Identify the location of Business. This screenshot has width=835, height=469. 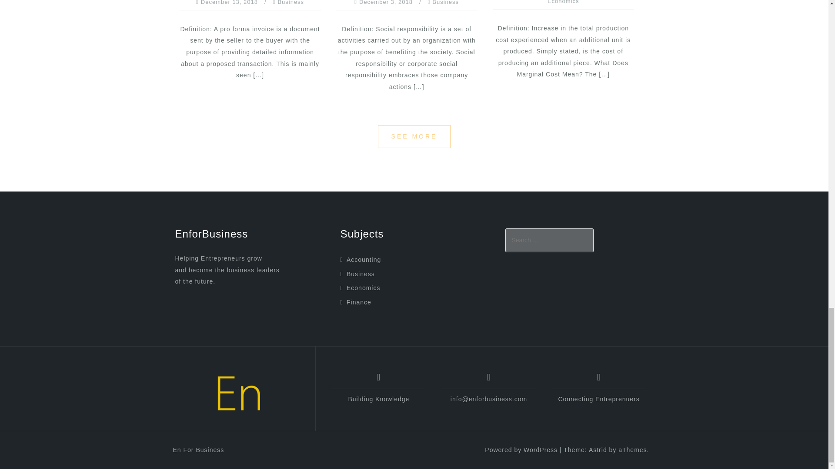
(445, 3).